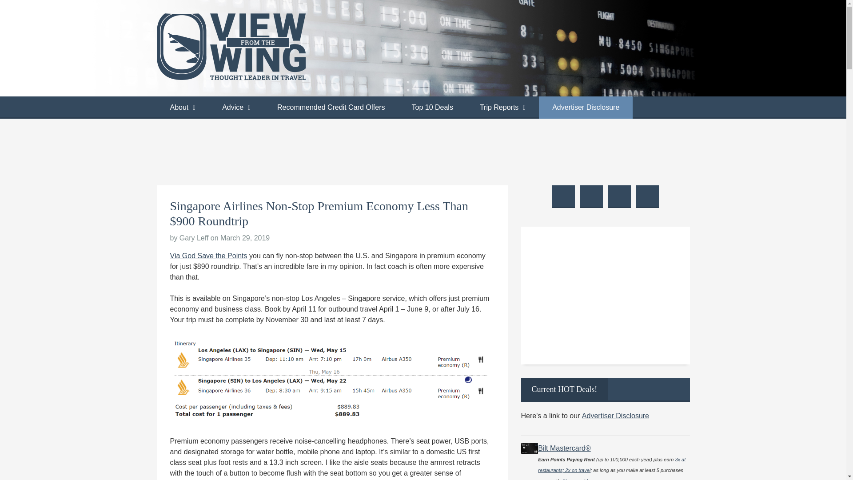 The width and height of the screenshot is (853, 480). What do you see at coordinates (182, 108) in the screenshot?
I see `About` at bounding box center [182, 108].